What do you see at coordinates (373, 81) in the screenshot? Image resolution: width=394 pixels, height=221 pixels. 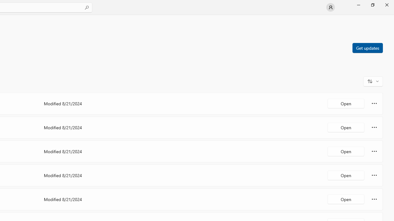 I see `Sort and filter` at bounding box center [373, 81].